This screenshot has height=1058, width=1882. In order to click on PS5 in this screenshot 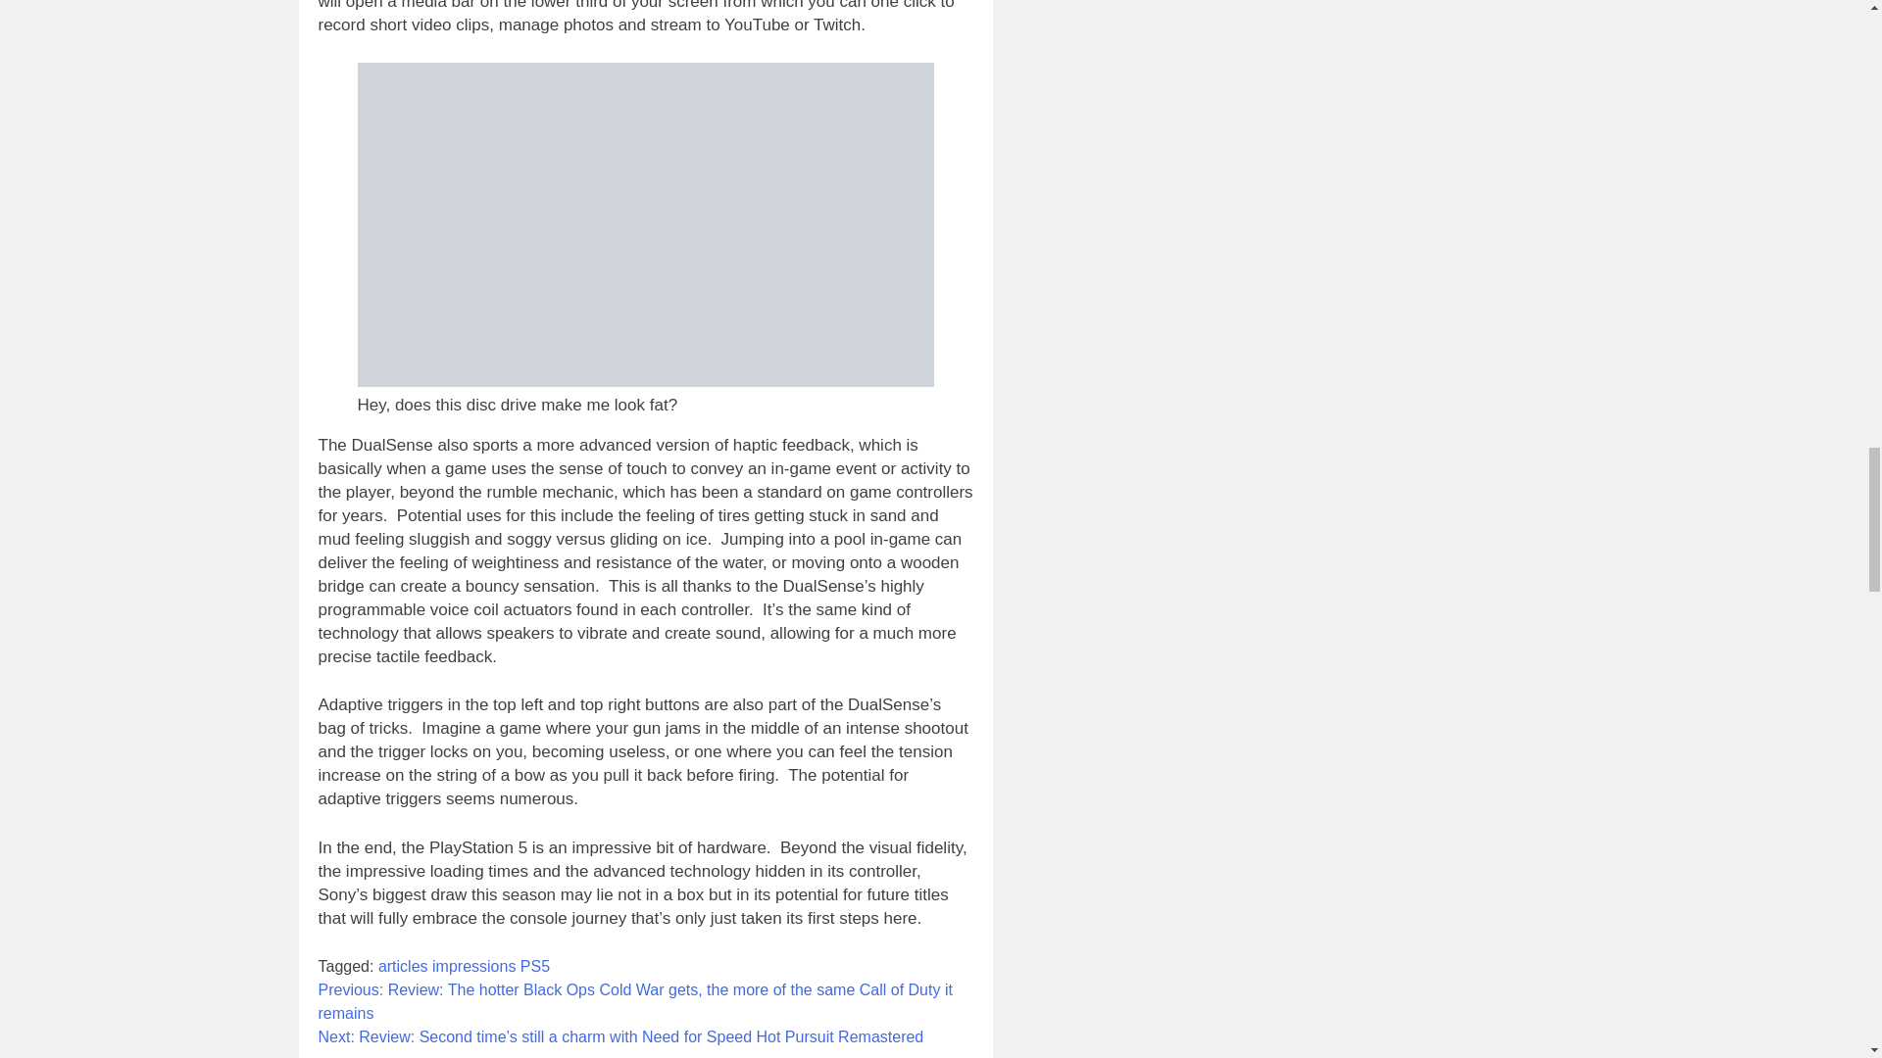, I will do `click(535, 966)`.